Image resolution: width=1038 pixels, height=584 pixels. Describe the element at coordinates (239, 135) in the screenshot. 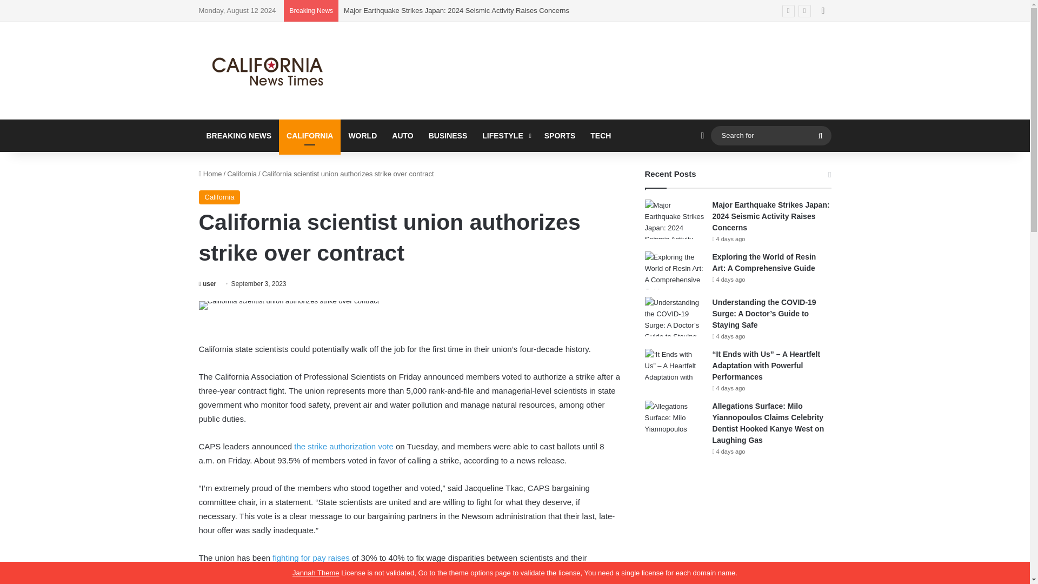

I see `BREAKING NEWS` at that location.